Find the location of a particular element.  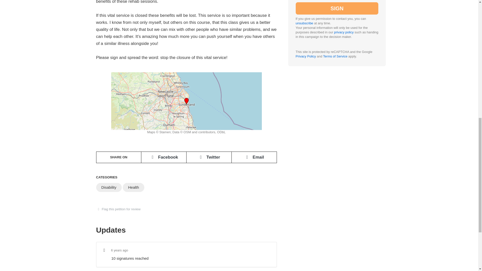

Share on Twitter is located at coordinates (209, 157).